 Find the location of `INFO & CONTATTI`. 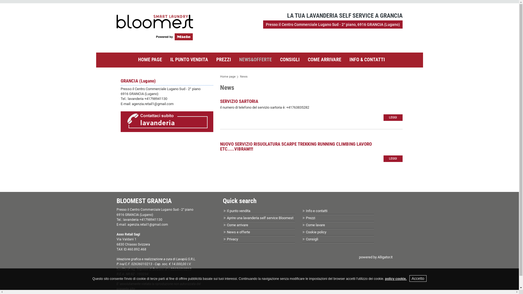

INFO & CONTATTI is located at coordinates (367, 60).